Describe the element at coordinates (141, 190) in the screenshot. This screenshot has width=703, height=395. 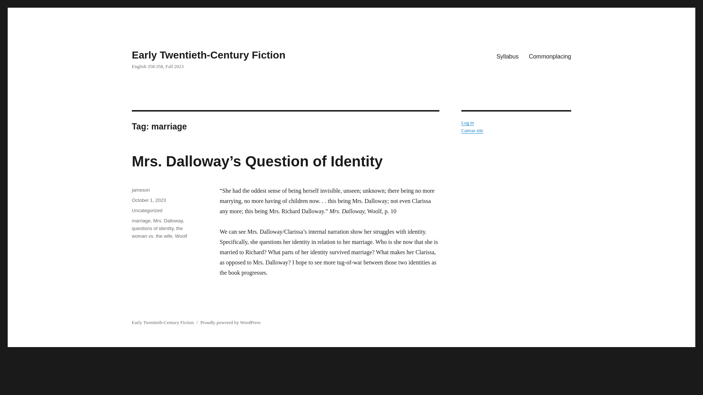
I see `jameson` at that location.